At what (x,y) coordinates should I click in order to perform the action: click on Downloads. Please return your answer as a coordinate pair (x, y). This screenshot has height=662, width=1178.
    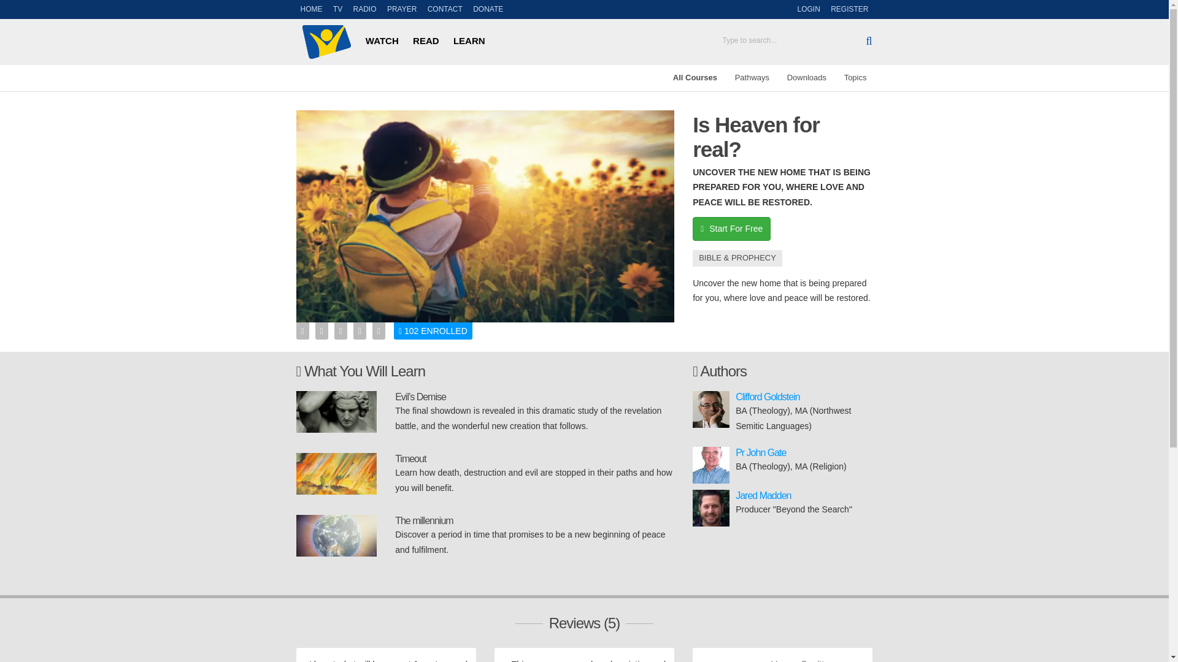
    Looking at the image, I should click on (806, 78).